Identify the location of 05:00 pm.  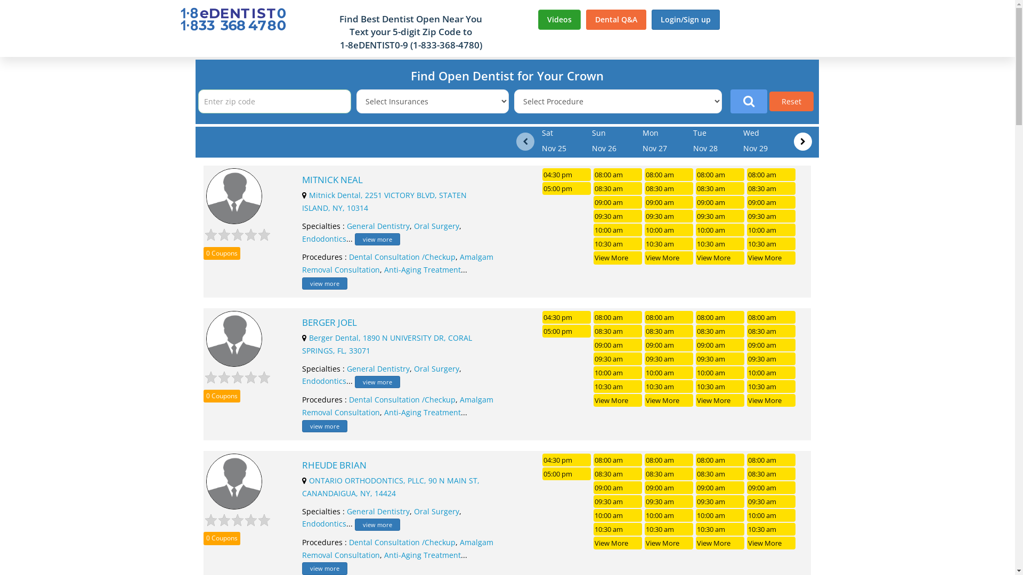
(566, 188).